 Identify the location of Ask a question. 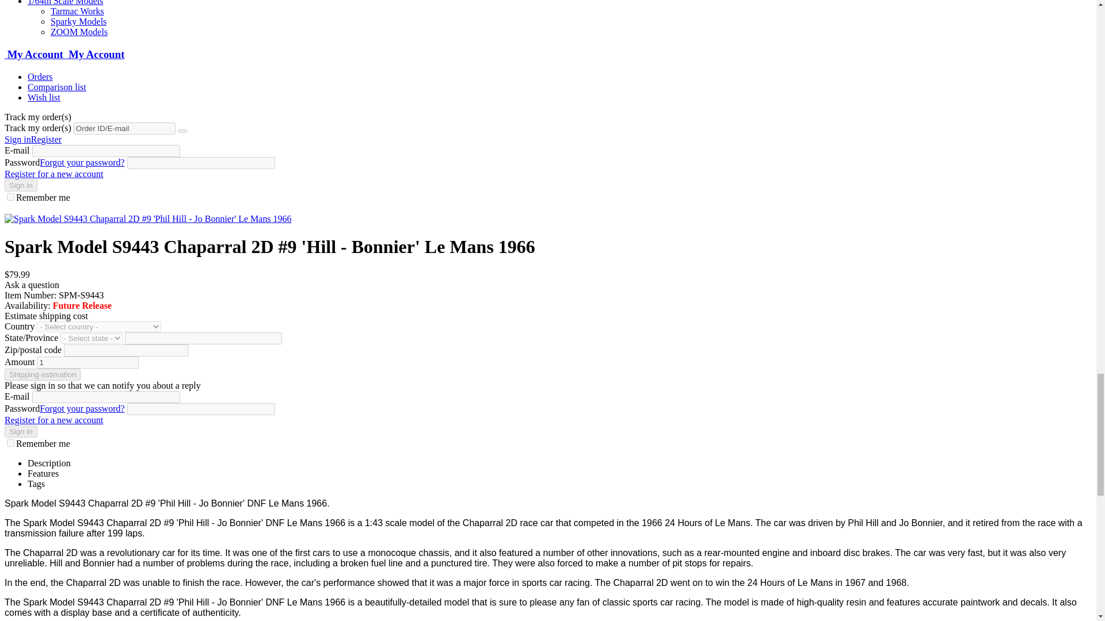
(32, 285).